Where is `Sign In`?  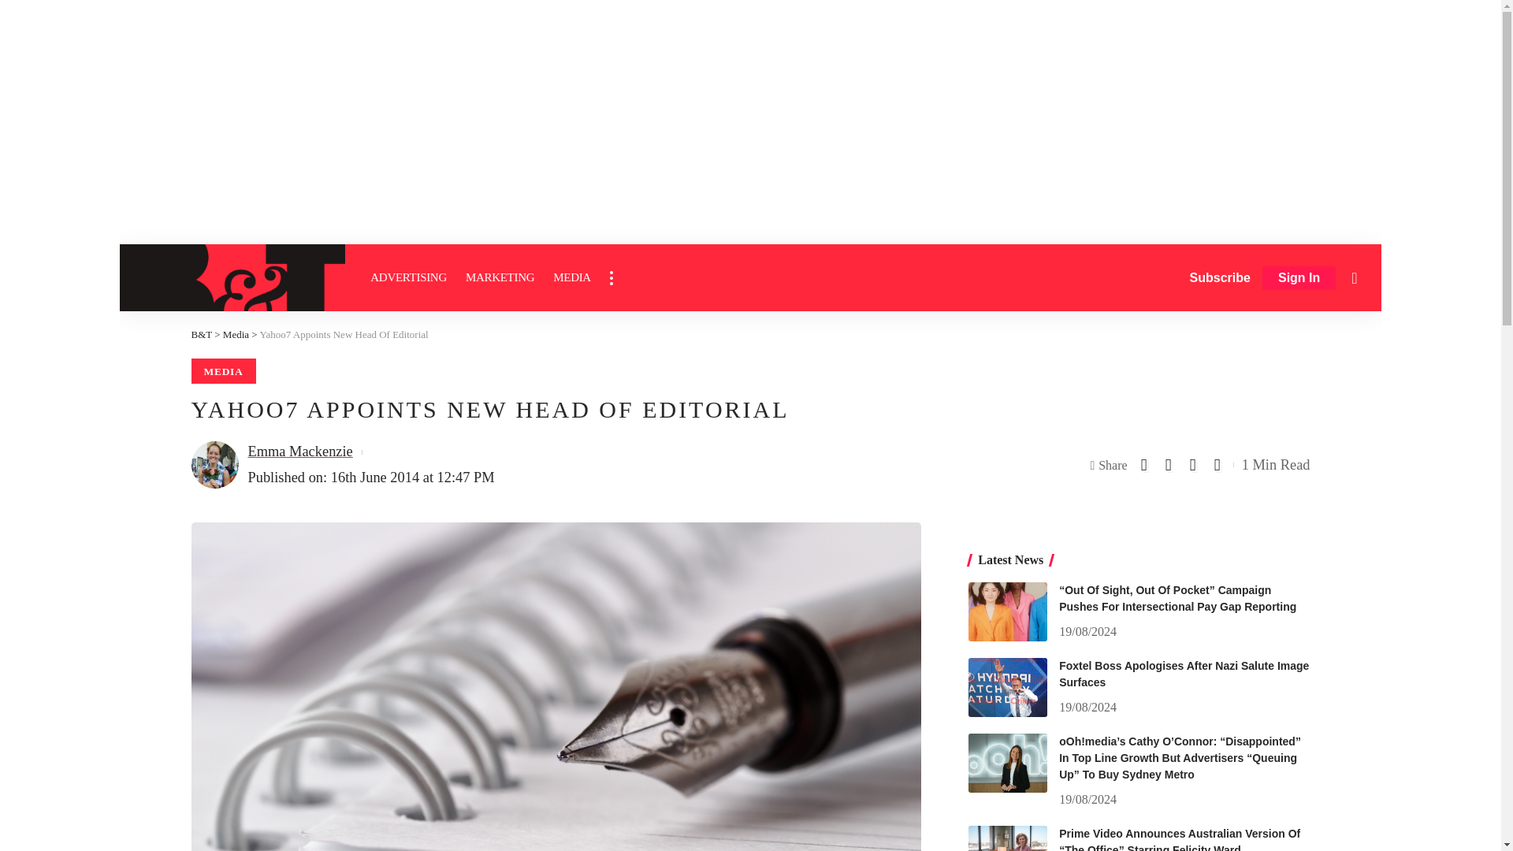 Sign In is located at coordinates (1299, 278).